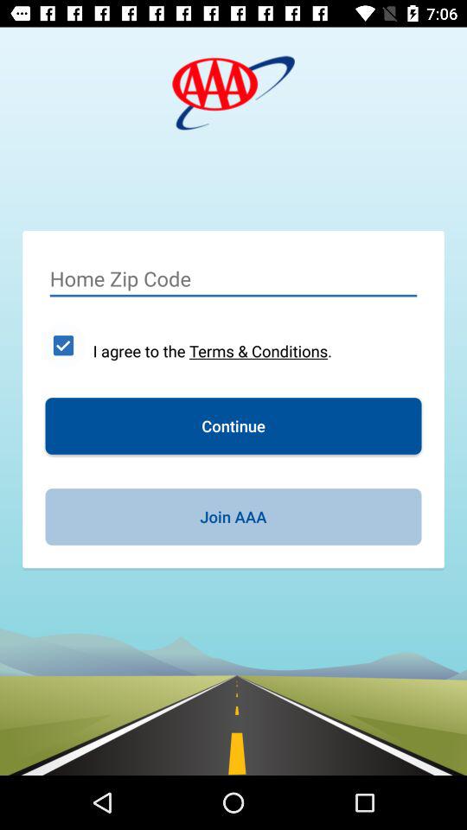 The height and width of the screenshot is (830, 467). I want to click on turn off the icon below the continue icon, so click(233, 517).